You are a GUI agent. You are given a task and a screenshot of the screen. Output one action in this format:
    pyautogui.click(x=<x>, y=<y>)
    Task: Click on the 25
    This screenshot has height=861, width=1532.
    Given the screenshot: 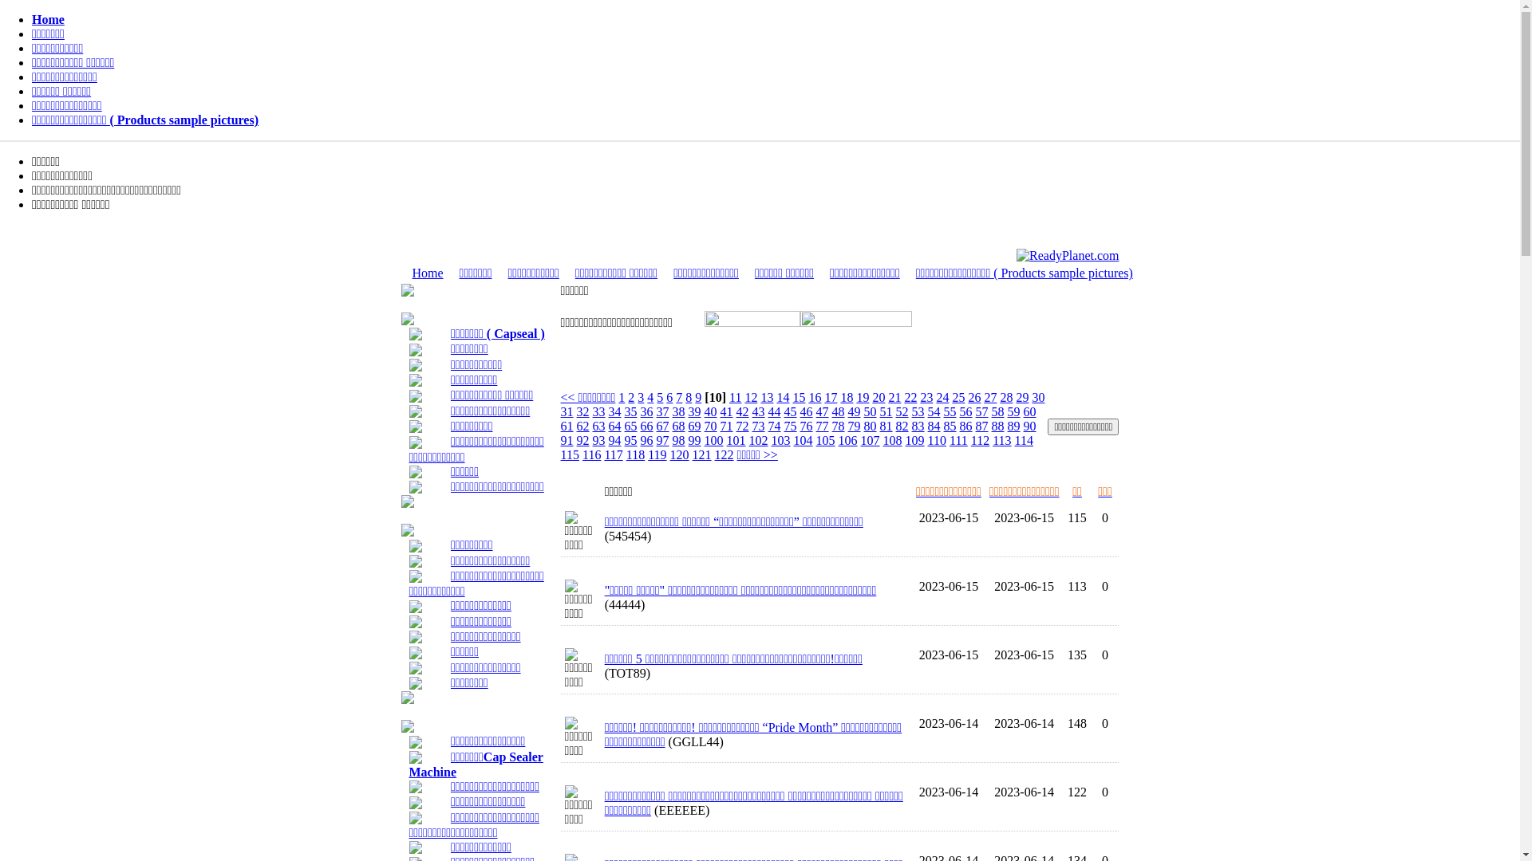 What is the action you would take?
    pyautogui.click(x=958, y=397)
    